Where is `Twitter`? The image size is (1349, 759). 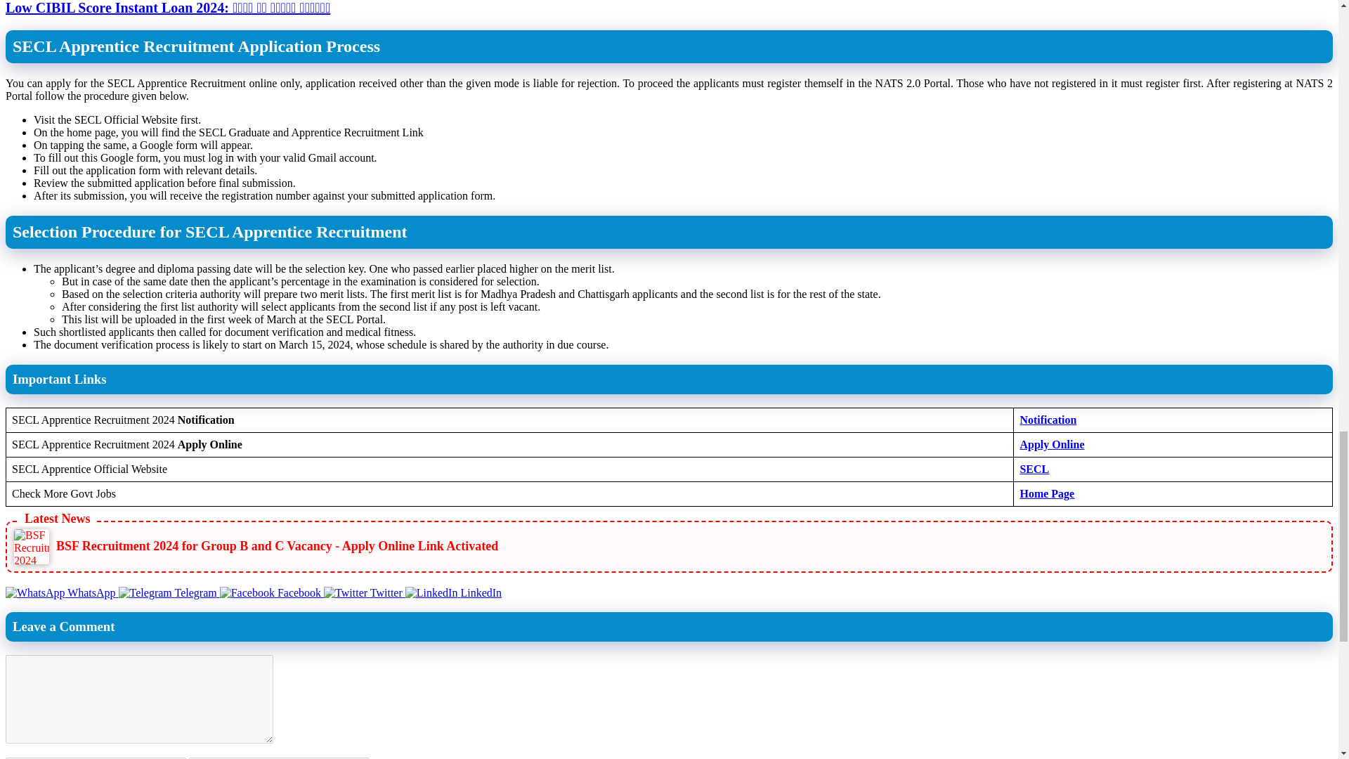 Twitter is located at coordinates (364, 592).